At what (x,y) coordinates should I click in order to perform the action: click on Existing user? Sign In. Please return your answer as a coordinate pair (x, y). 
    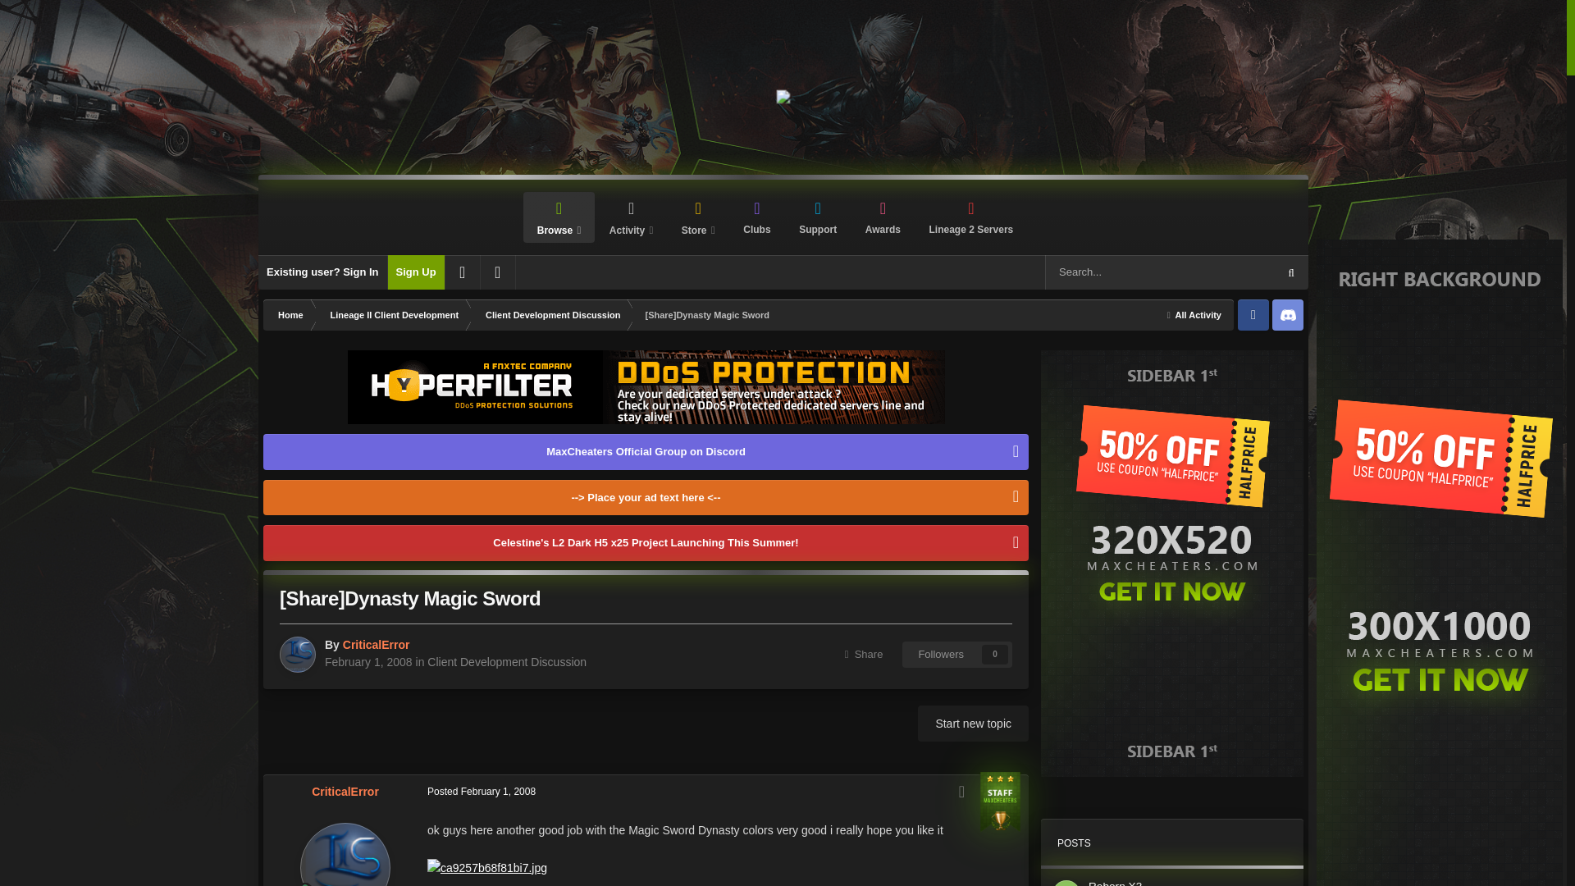
    Looking at the image, I should click on (322, 272).